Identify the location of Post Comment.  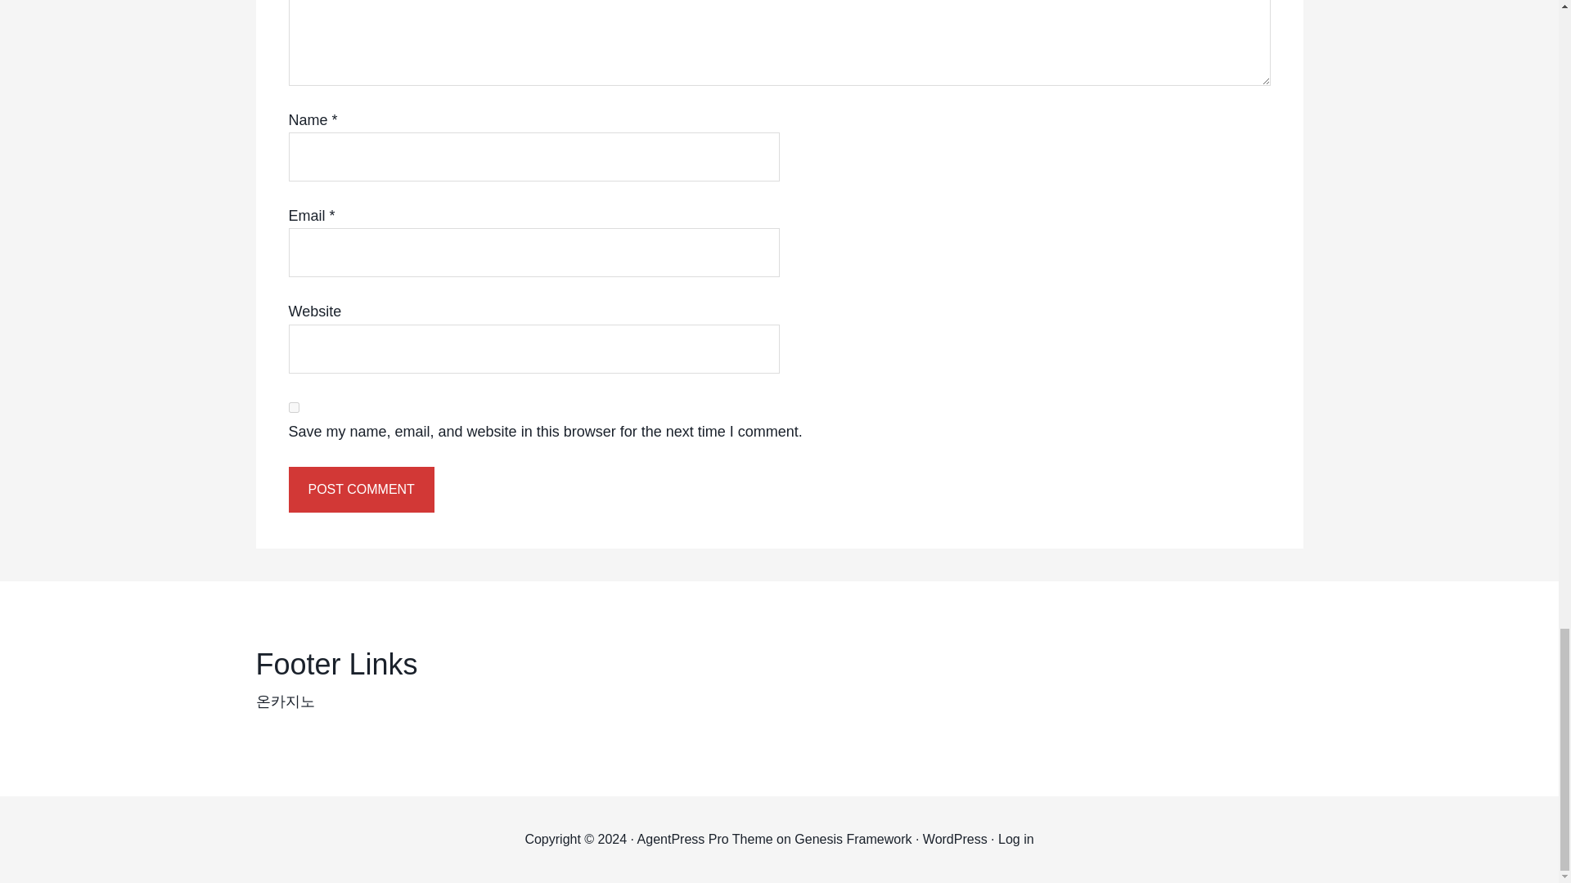
(360, 490).